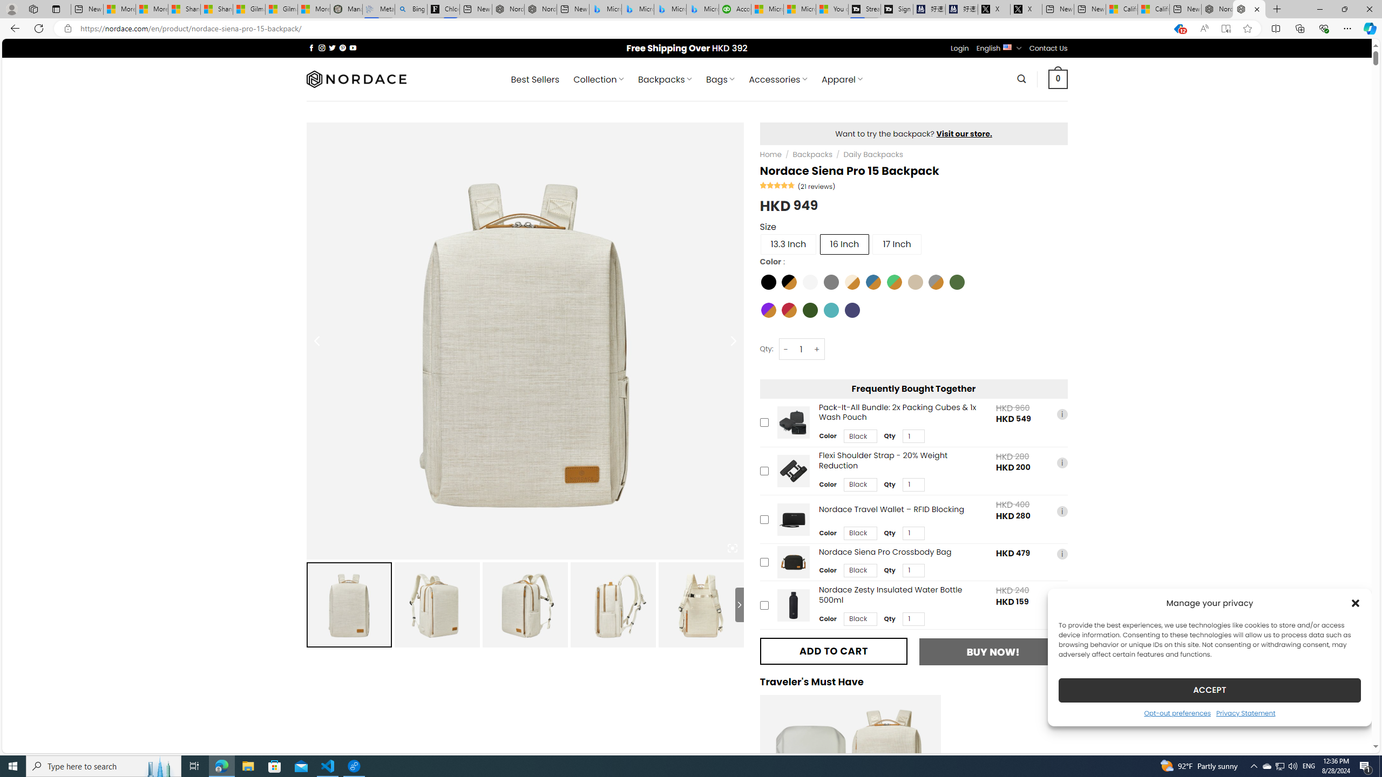 The height and width of the screenshot is (777, 1382). What do you see at coordinates (702, 9) in the screenshot?
I see `Microsoft Bing Travel - Shangri-La Hotel Bangkok` at bounding box center [702, 9].